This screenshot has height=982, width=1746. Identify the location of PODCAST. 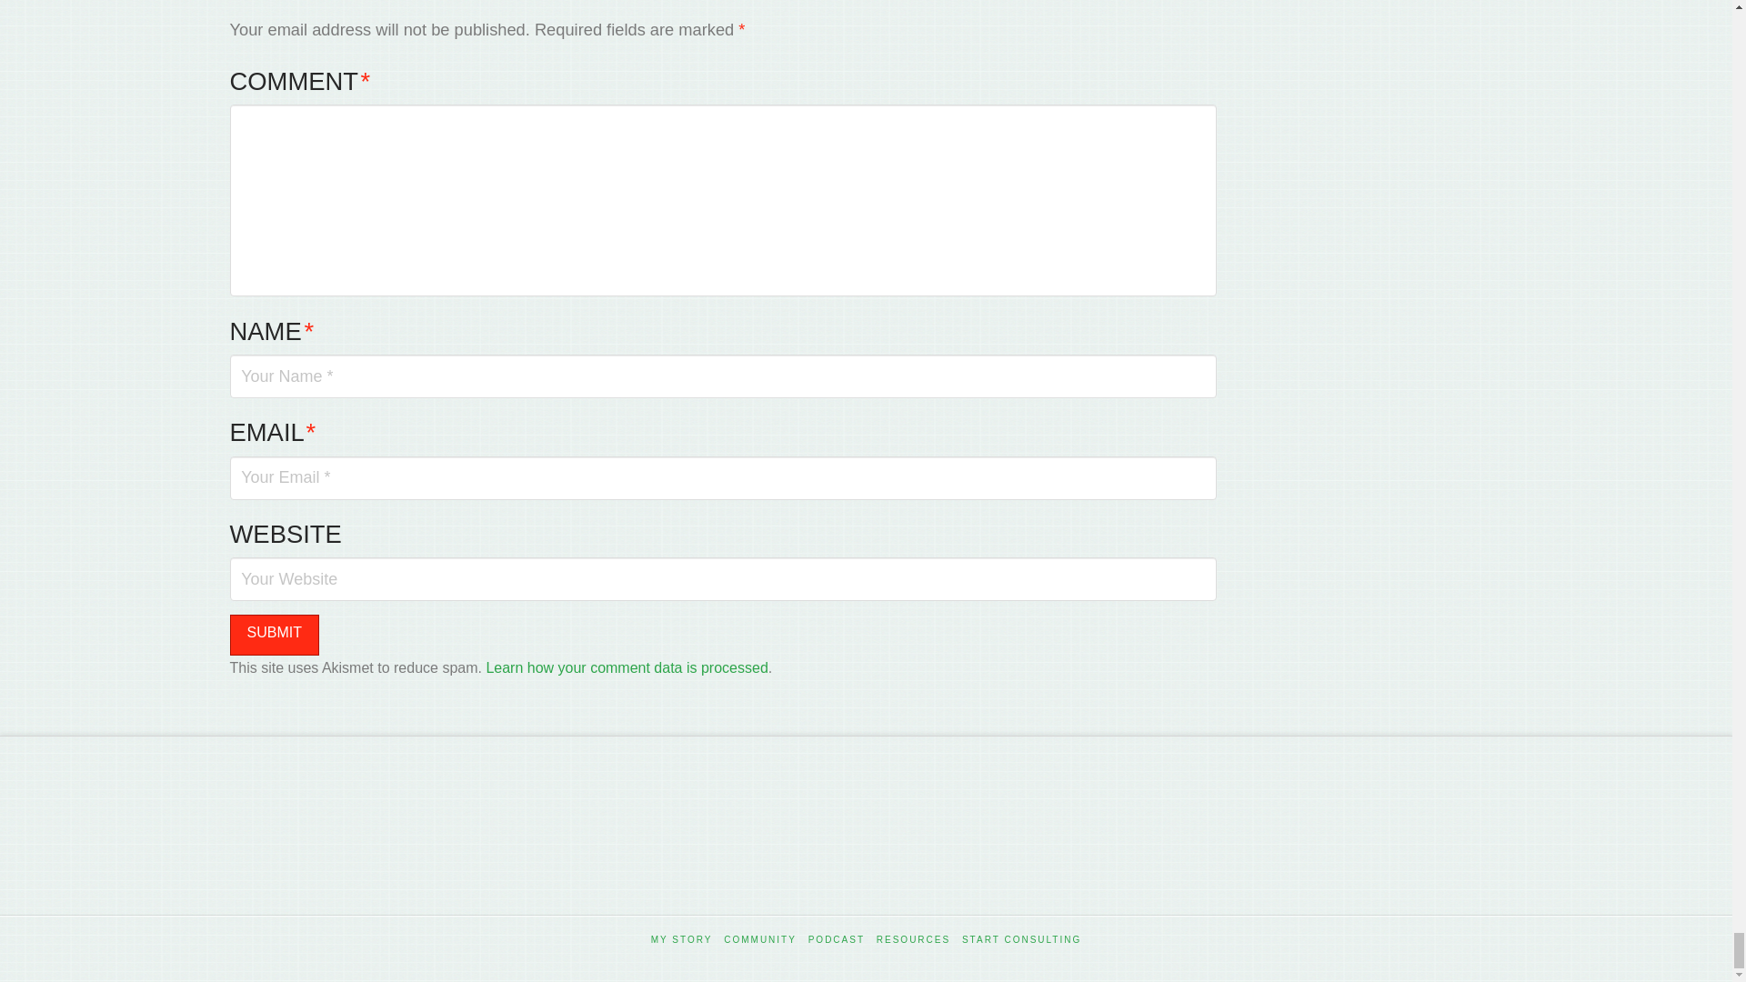
(836, 940).